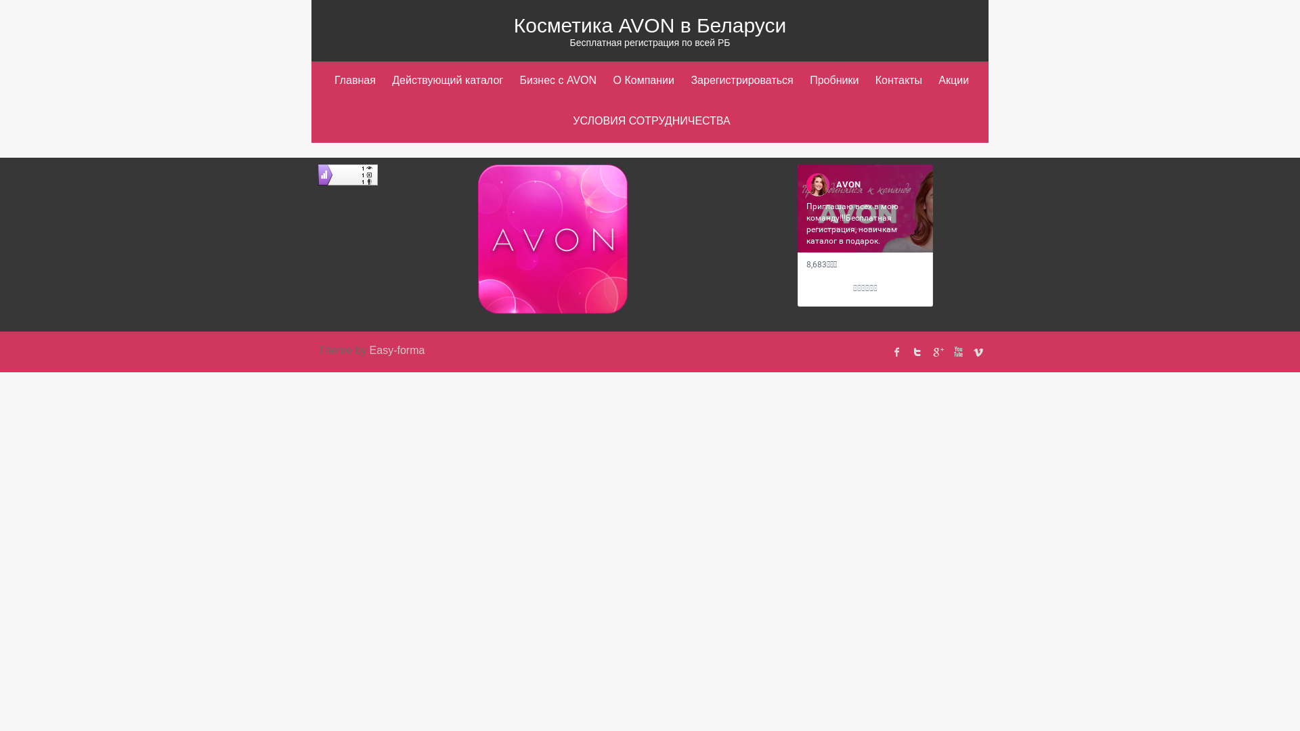 This screenshot has width=1300, height=731. Describe the element at coordinates (897, 352) in the screenshot. I see `facebook` at that location.